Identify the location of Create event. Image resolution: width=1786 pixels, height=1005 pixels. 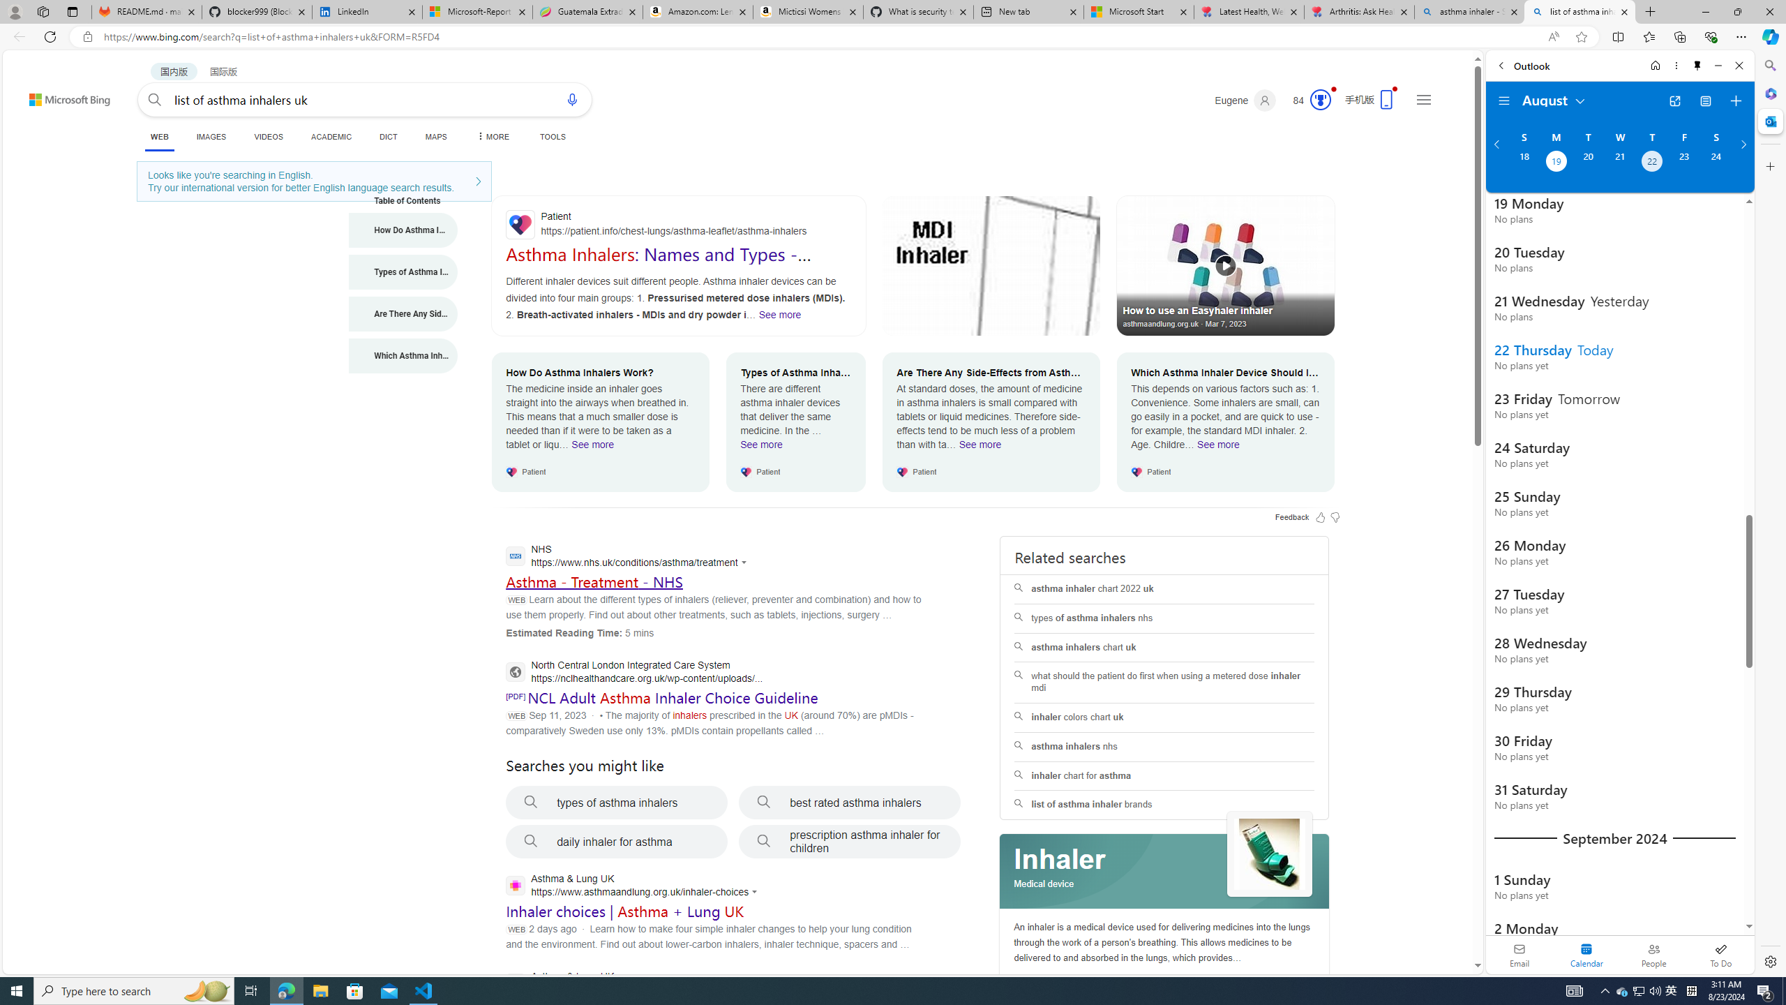
(1736, 101).